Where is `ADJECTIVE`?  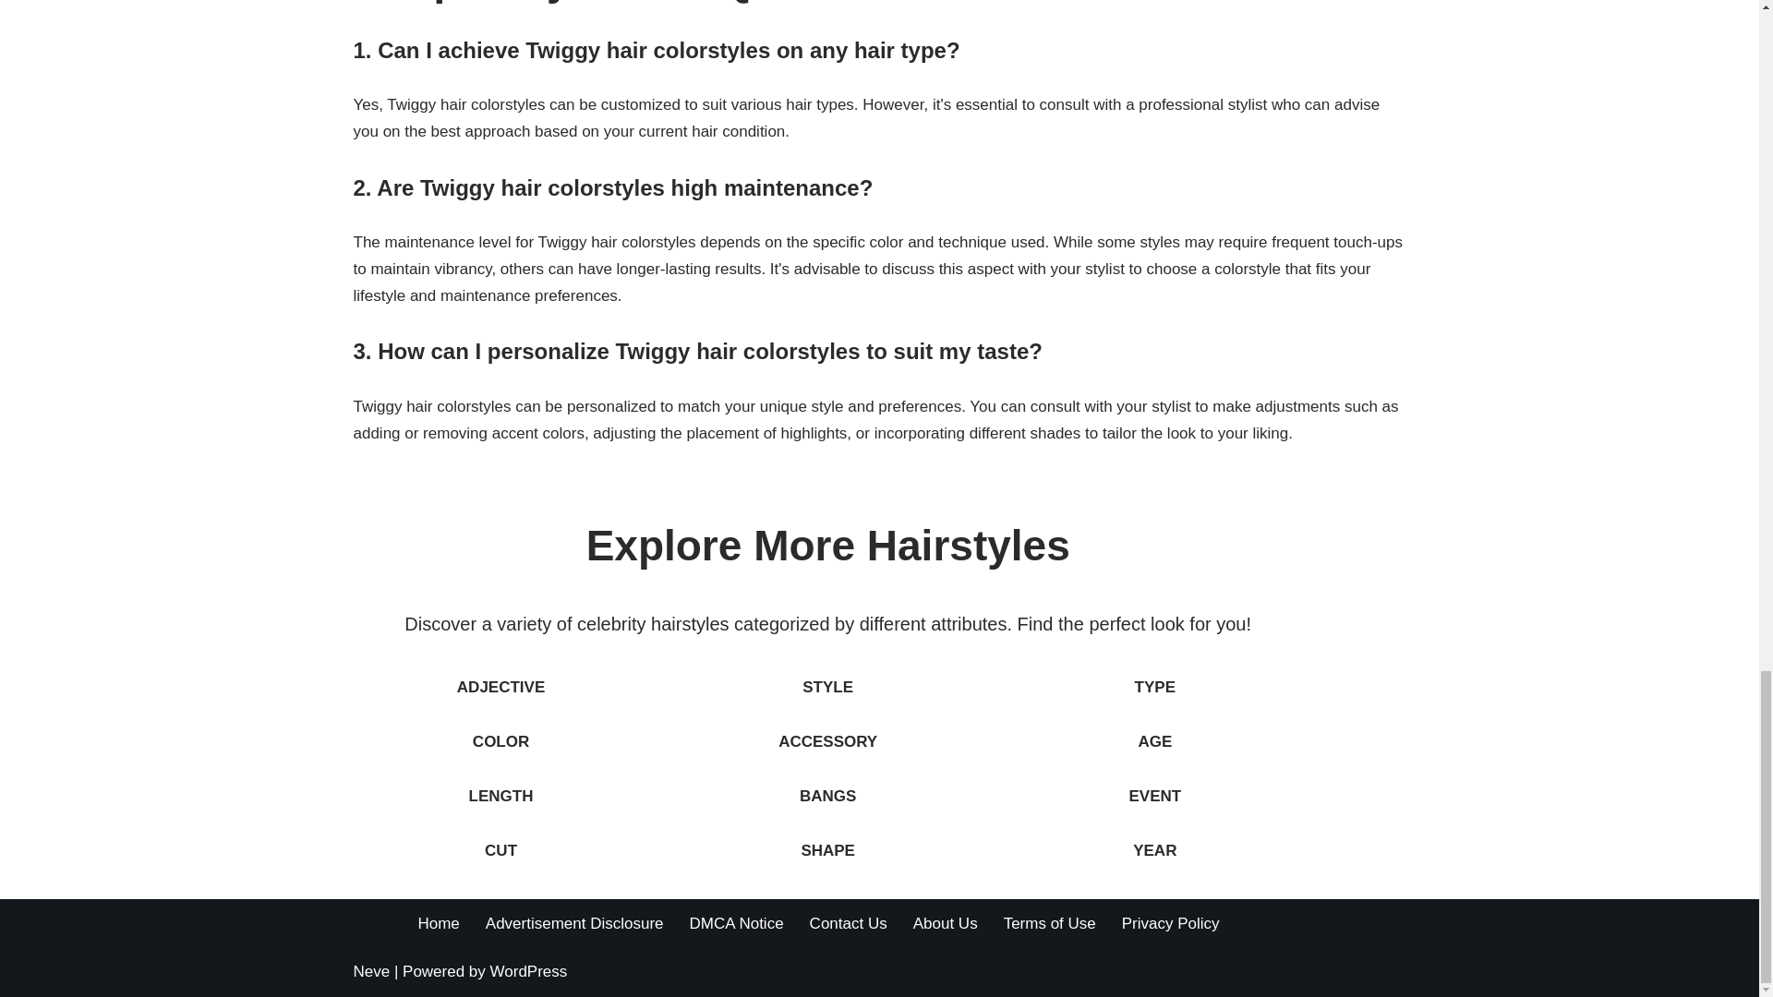
ADJECTIVE is located at coordinates (501, 687).